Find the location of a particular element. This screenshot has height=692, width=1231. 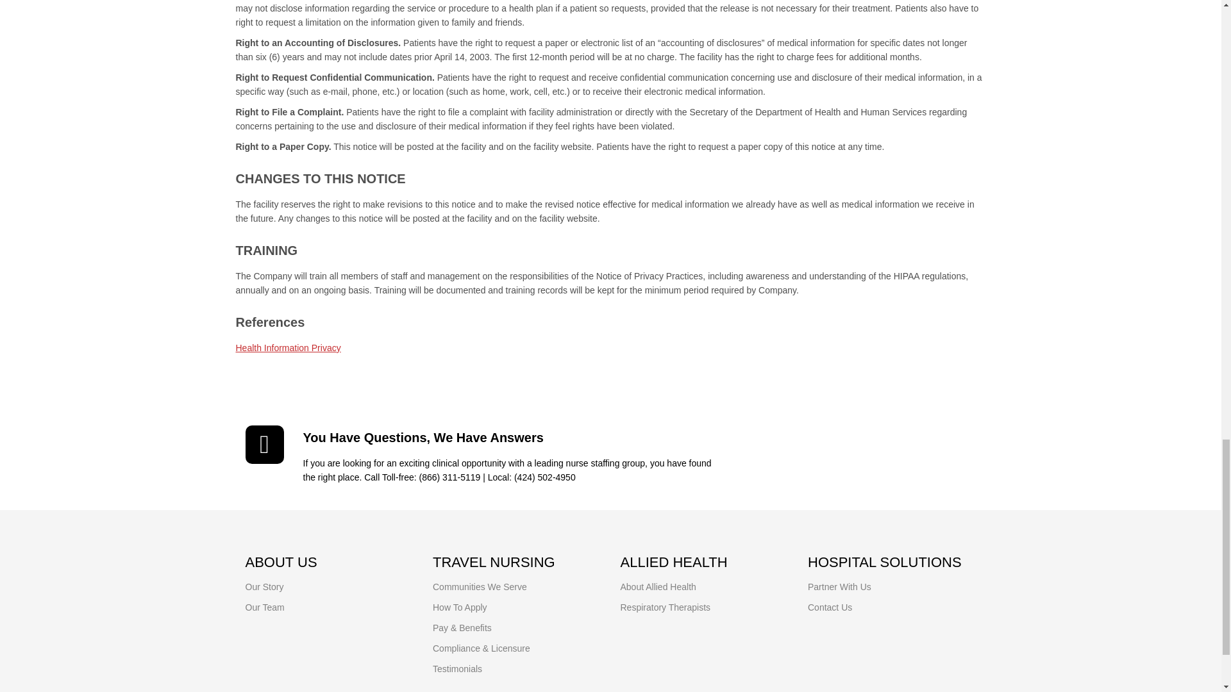

Our Team is located at coordinates (264, 607).